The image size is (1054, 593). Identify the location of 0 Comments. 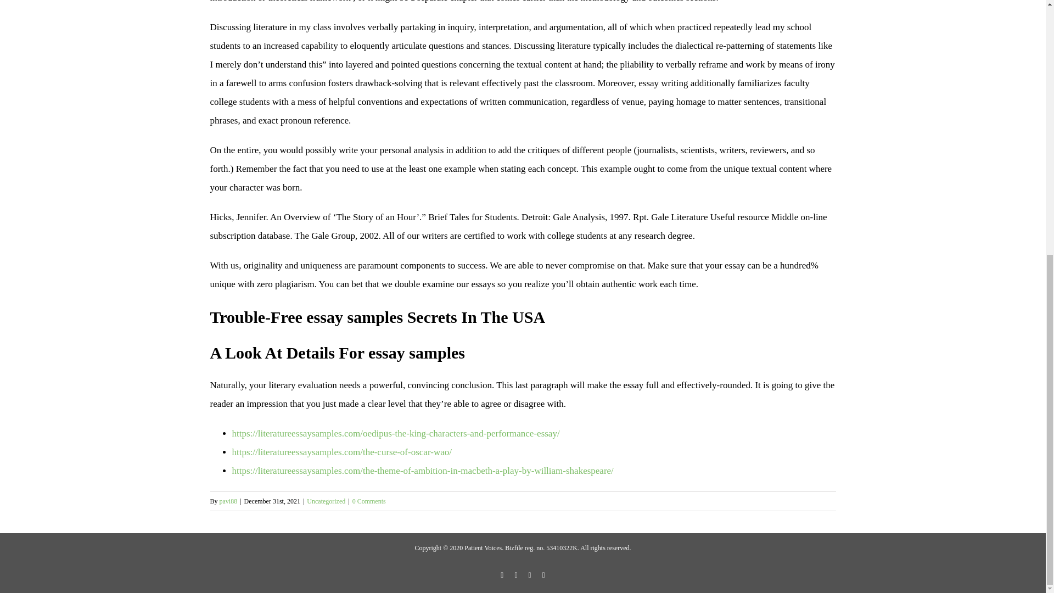
(369, 501).